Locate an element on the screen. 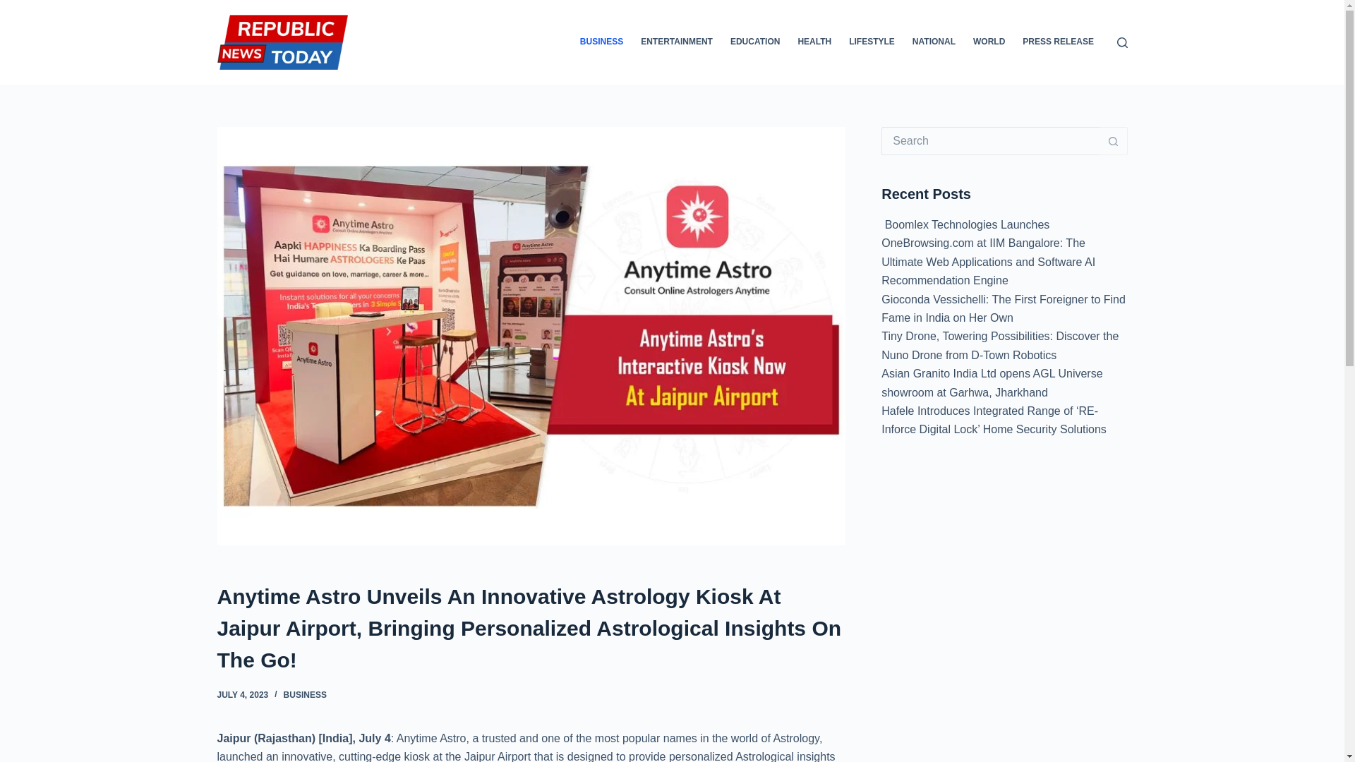 This screenshot has height=762, width=1355. HEALTH is located at coordinates (814, 42).